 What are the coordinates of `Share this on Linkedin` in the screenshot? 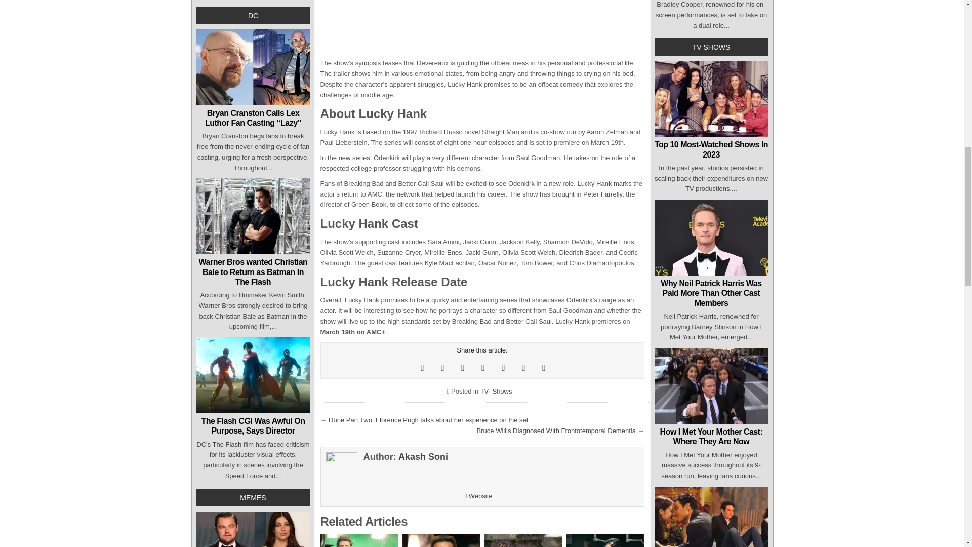 It's located at (523, 367).